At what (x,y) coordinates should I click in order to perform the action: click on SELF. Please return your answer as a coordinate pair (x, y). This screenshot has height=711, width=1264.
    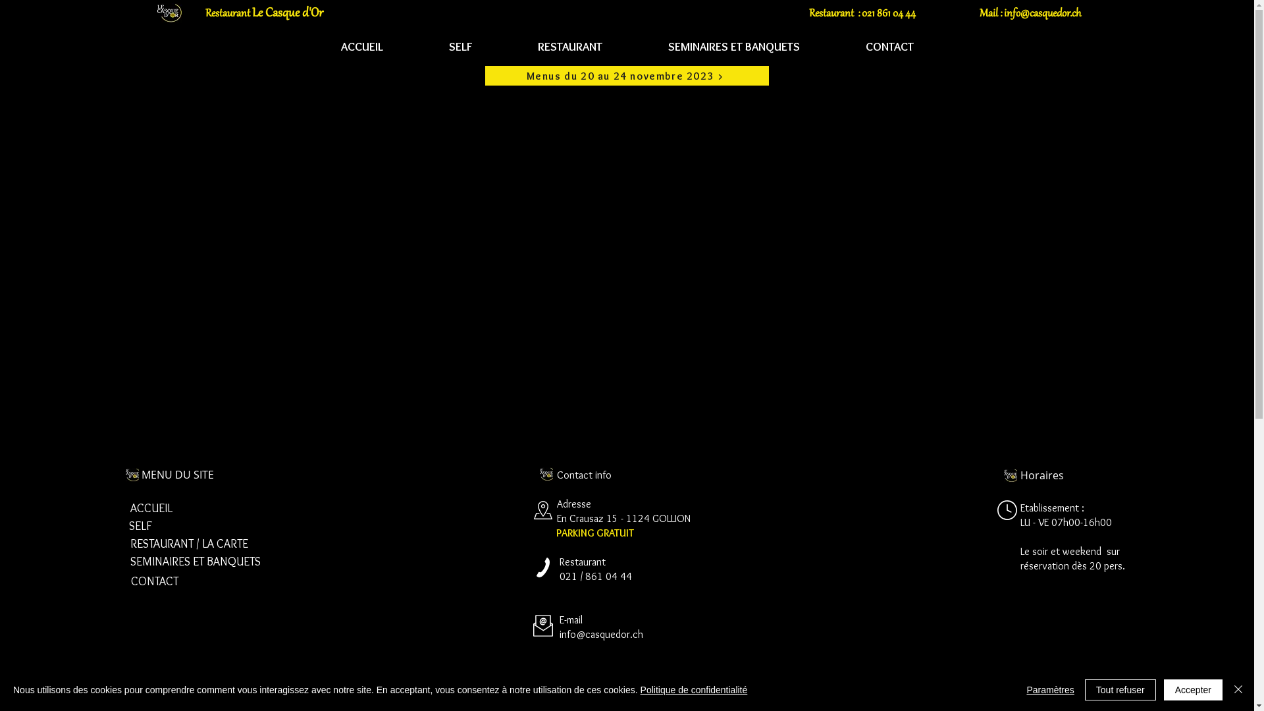
    Looking at the image, I should click on (141, 527).